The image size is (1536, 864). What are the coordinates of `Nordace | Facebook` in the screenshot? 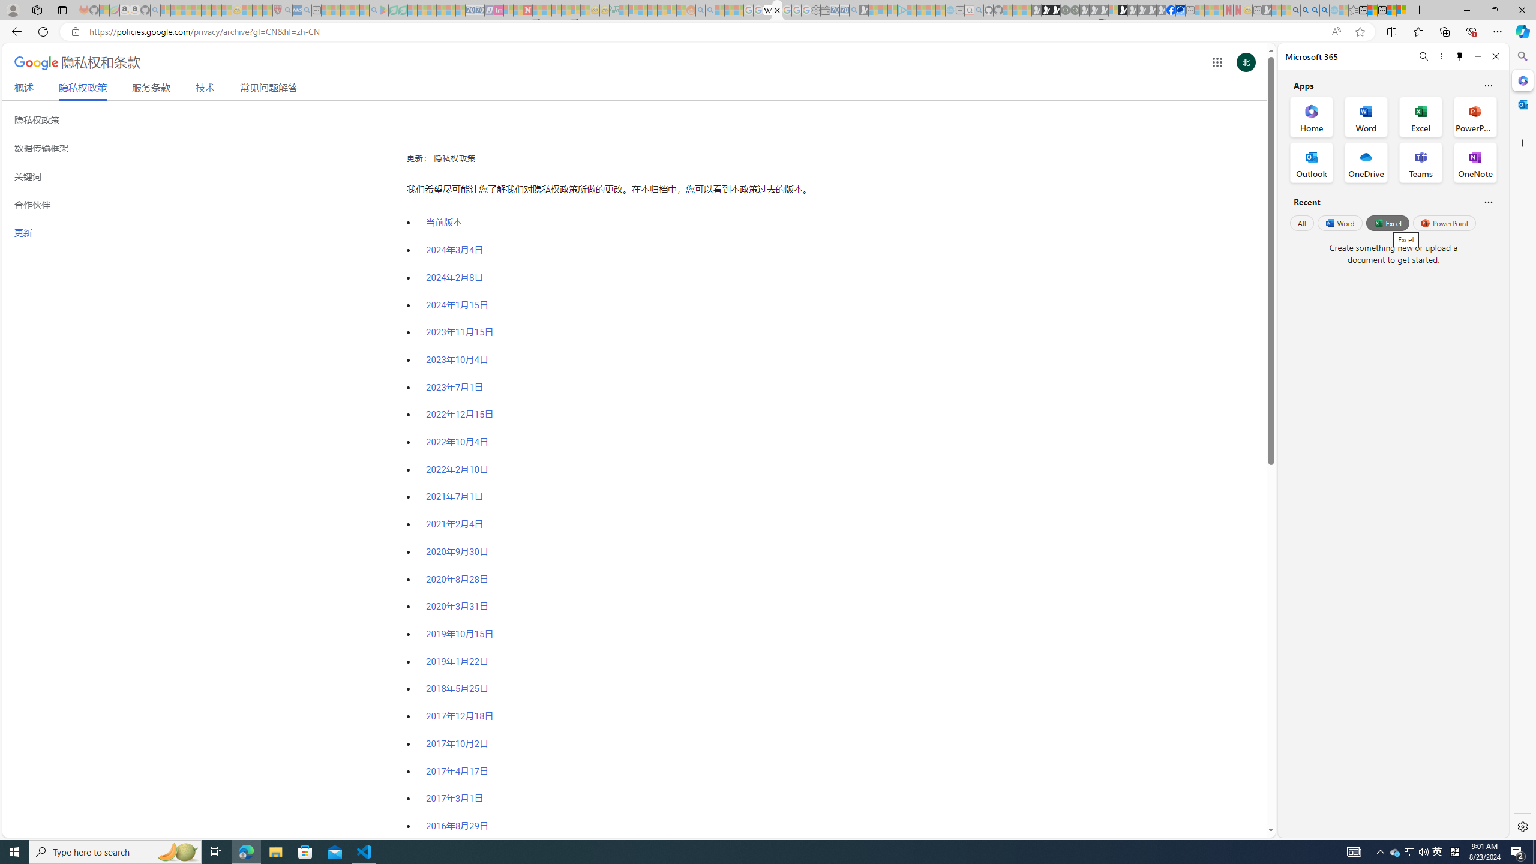 It's located at (1171, 10).